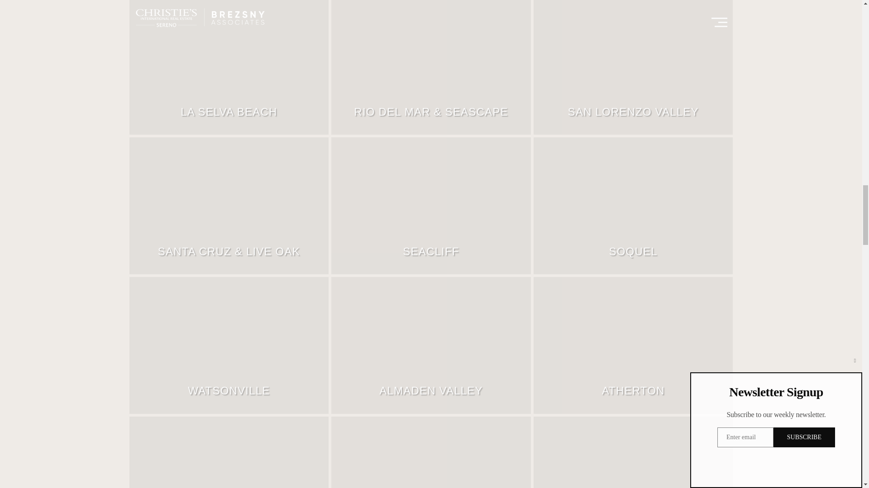  Describe the element at coordinates (633, 206) in the screenshot. I see `SOQUEL` at that location.